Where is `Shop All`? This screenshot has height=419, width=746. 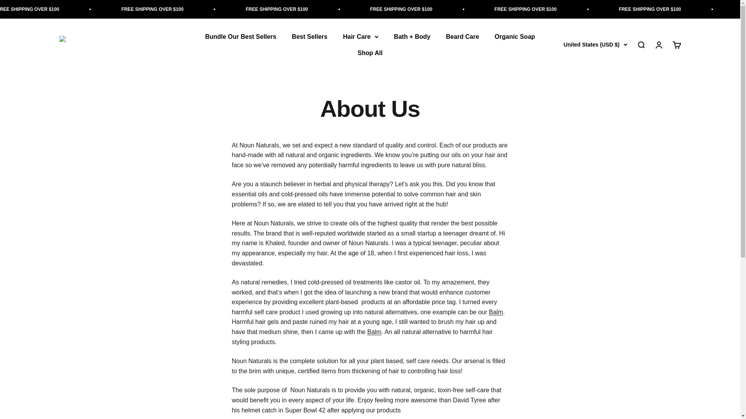 Shop All is located at coordinates (370, 53).